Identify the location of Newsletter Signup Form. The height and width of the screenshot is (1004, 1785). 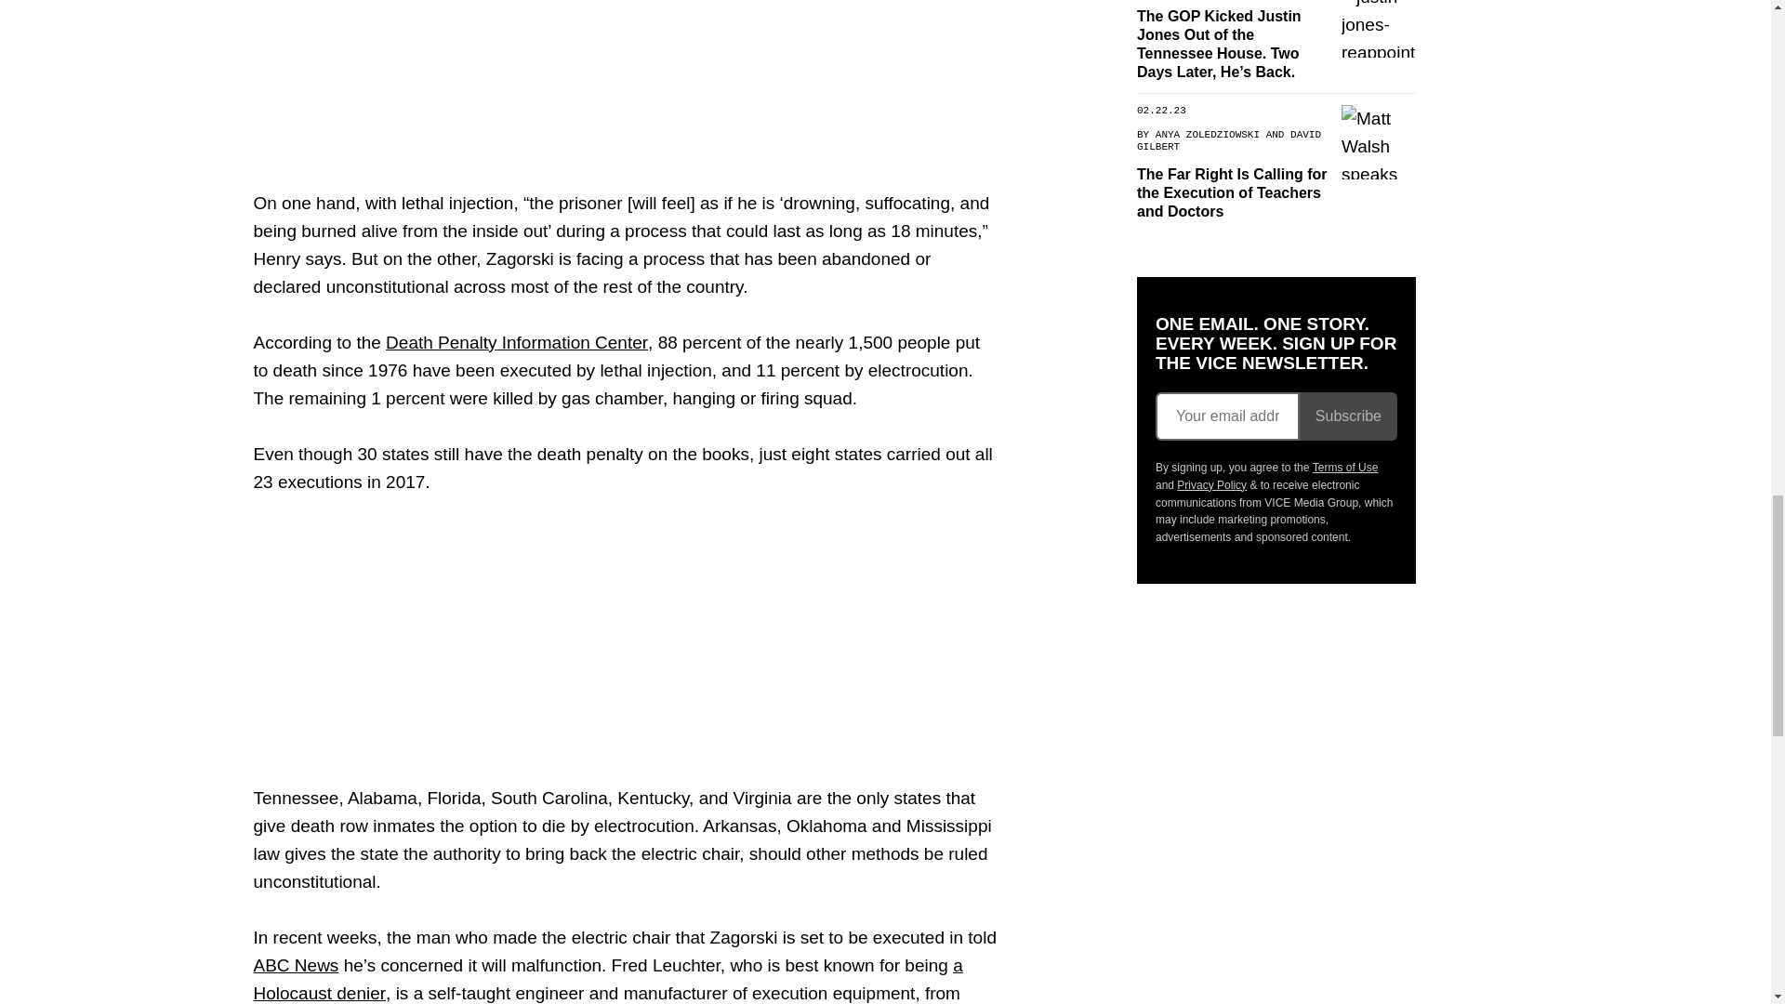
(1276, 416).